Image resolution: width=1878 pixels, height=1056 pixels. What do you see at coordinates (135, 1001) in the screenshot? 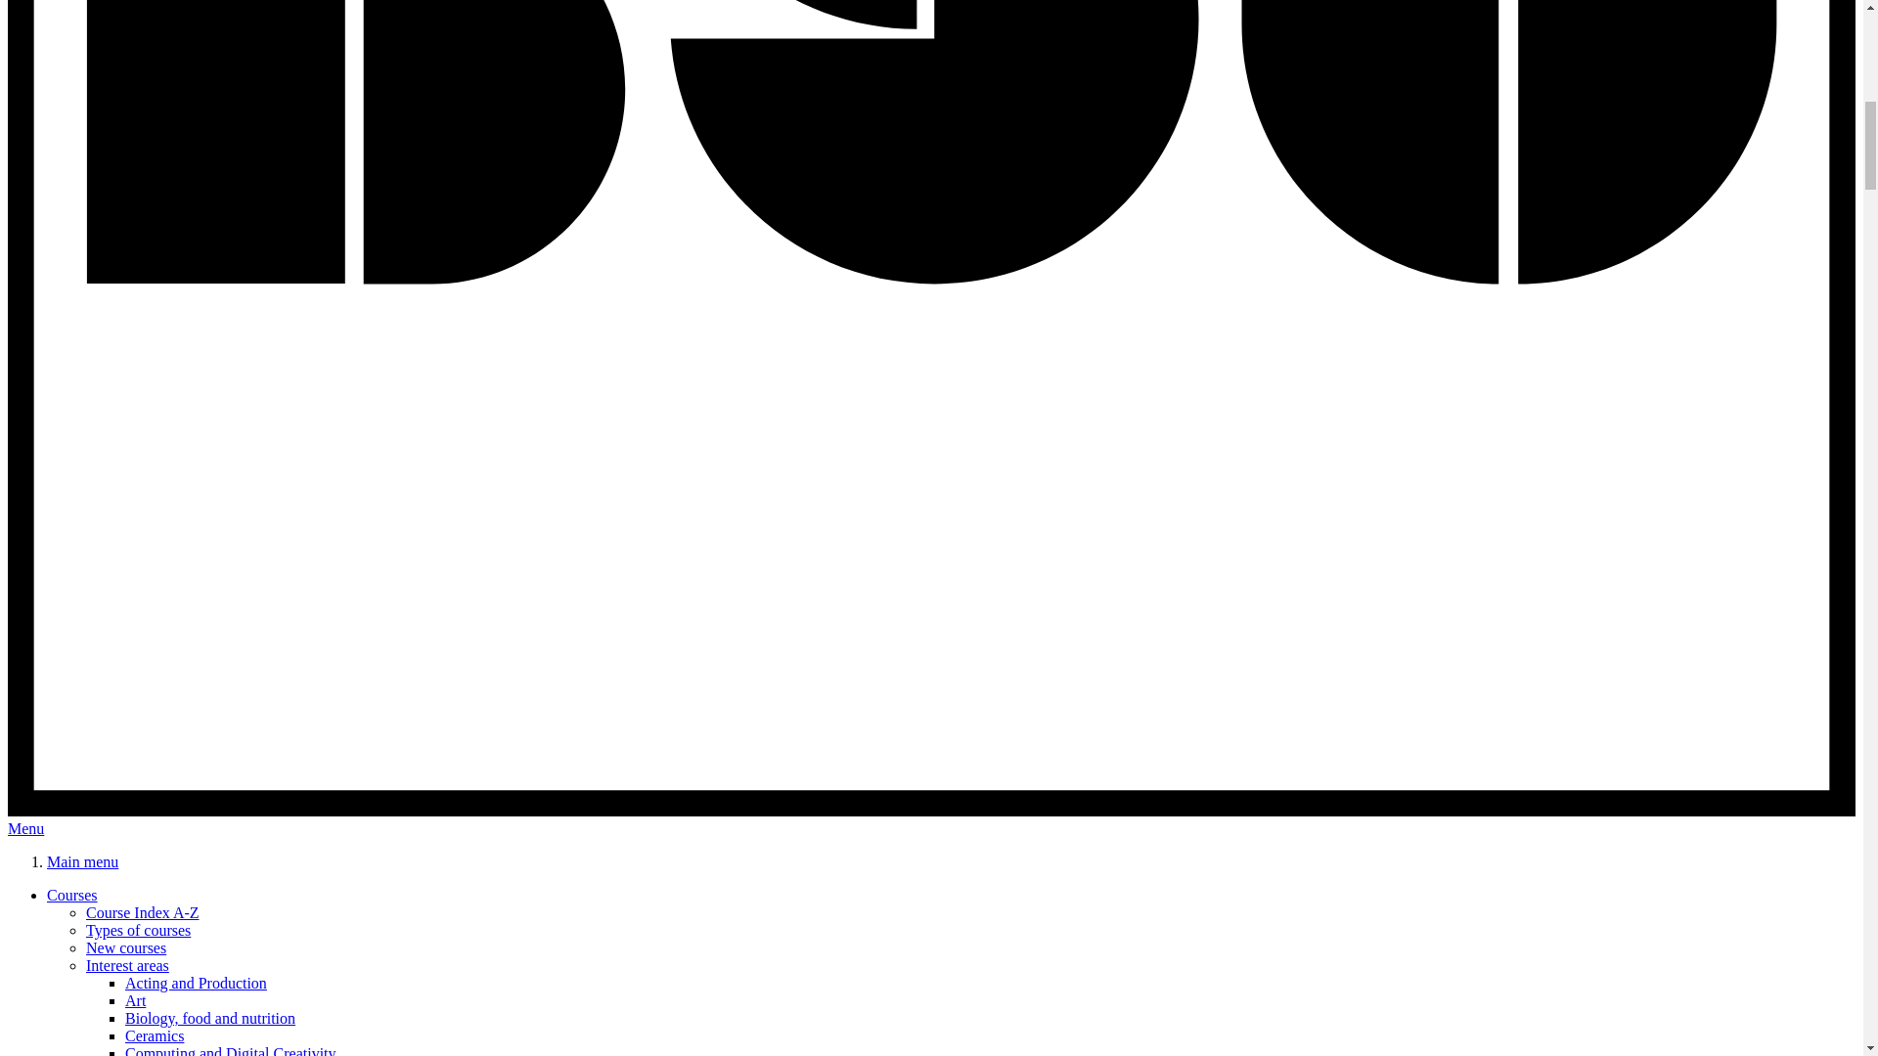
I see `Art` at bounding box center [135, 1001].